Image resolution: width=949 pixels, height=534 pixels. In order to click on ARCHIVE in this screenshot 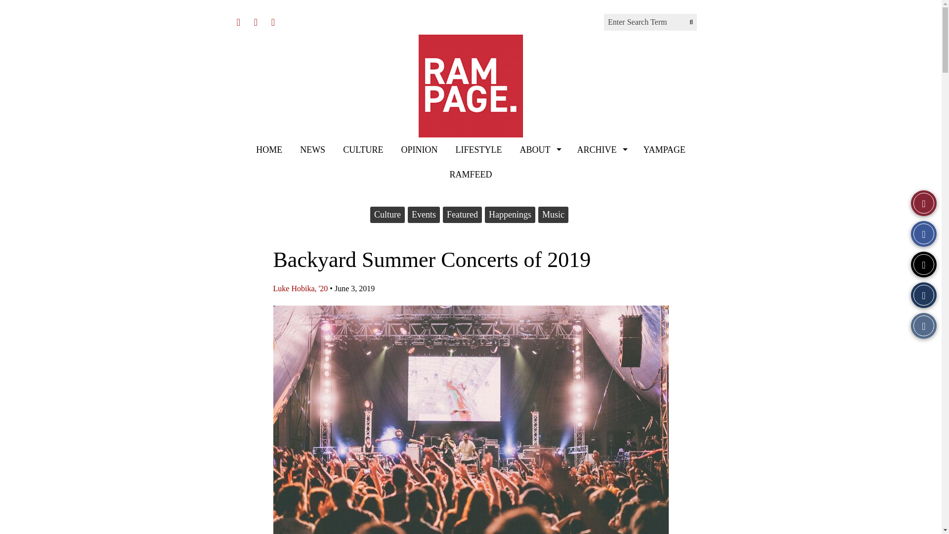, I will do `click(601, 149)`.